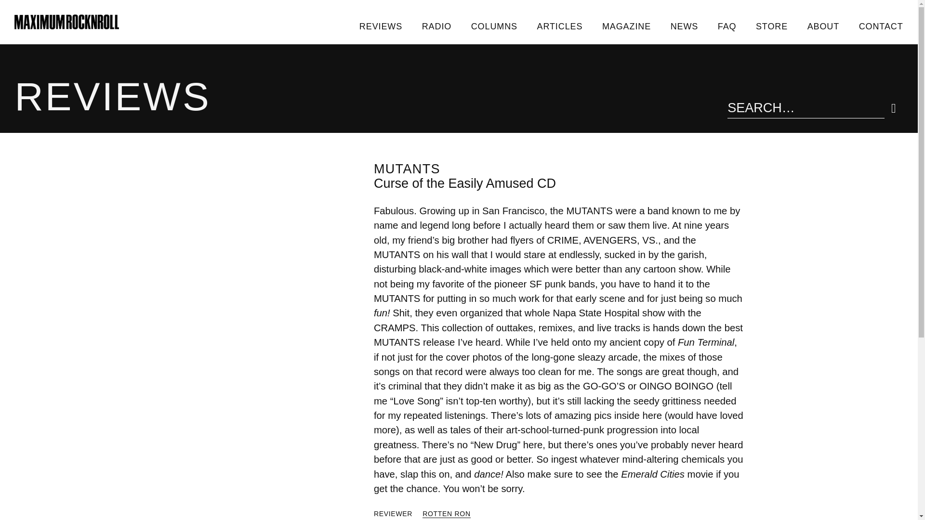 This screenshot has height=520, width=925. I want to click on ABOUT, so click(823, 26).